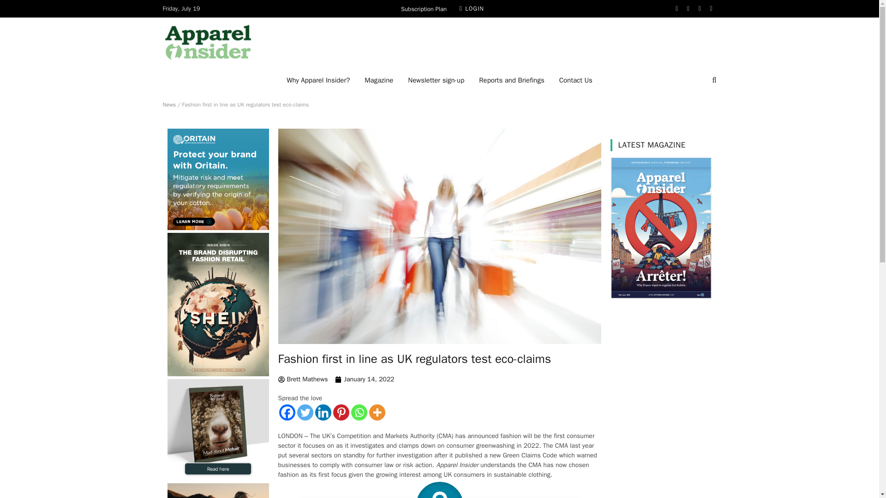  What do you see at coordinates (365, 379) in the screenshot?
I see `January 14, 2022` at bounding box center [365, 379].